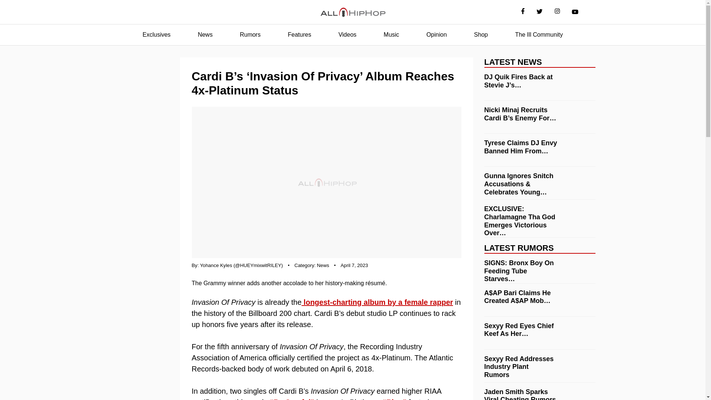 The image size is (711, 400). What do you see at coordinates (347, 35) in the screenshot?
I see `Videos` at bounding box center [347, 35].